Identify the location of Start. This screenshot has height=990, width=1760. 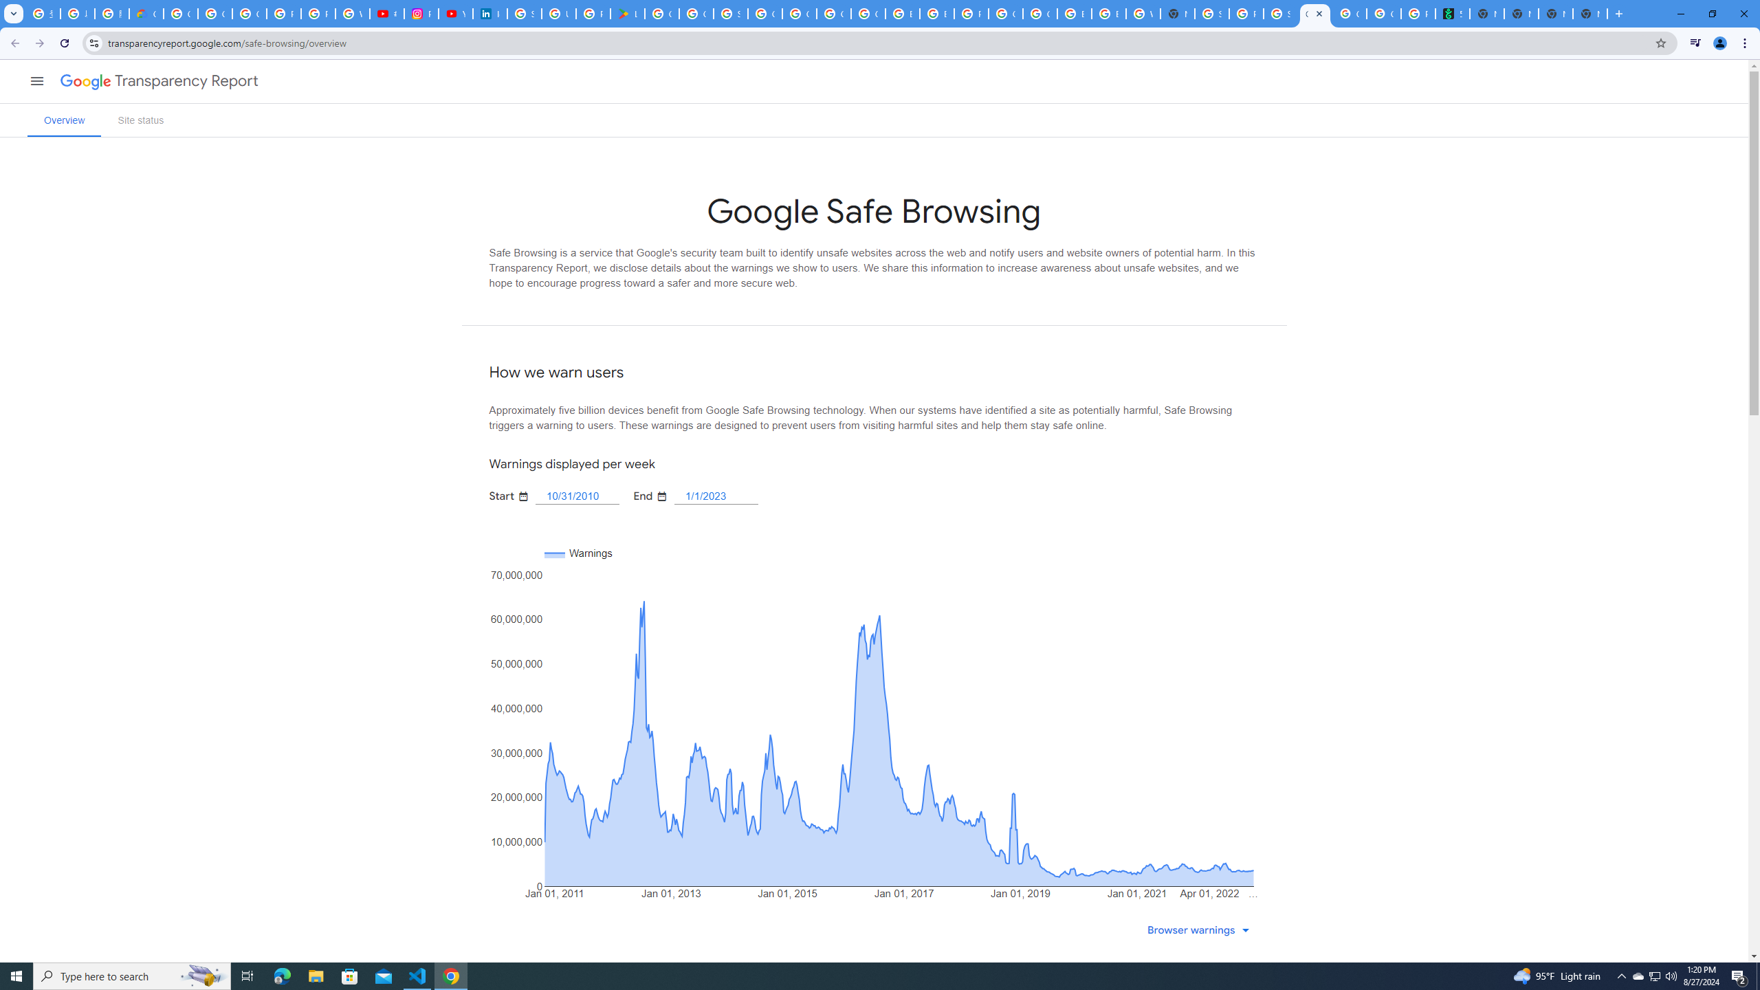
(577, 496).